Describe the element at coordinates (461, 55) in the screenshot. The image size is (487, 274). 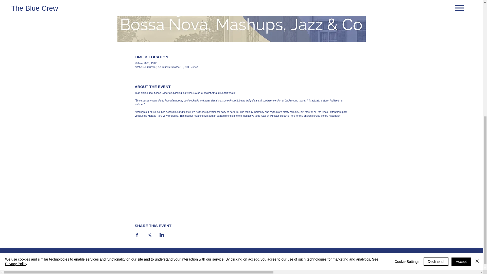
I see `Accept` at that location.